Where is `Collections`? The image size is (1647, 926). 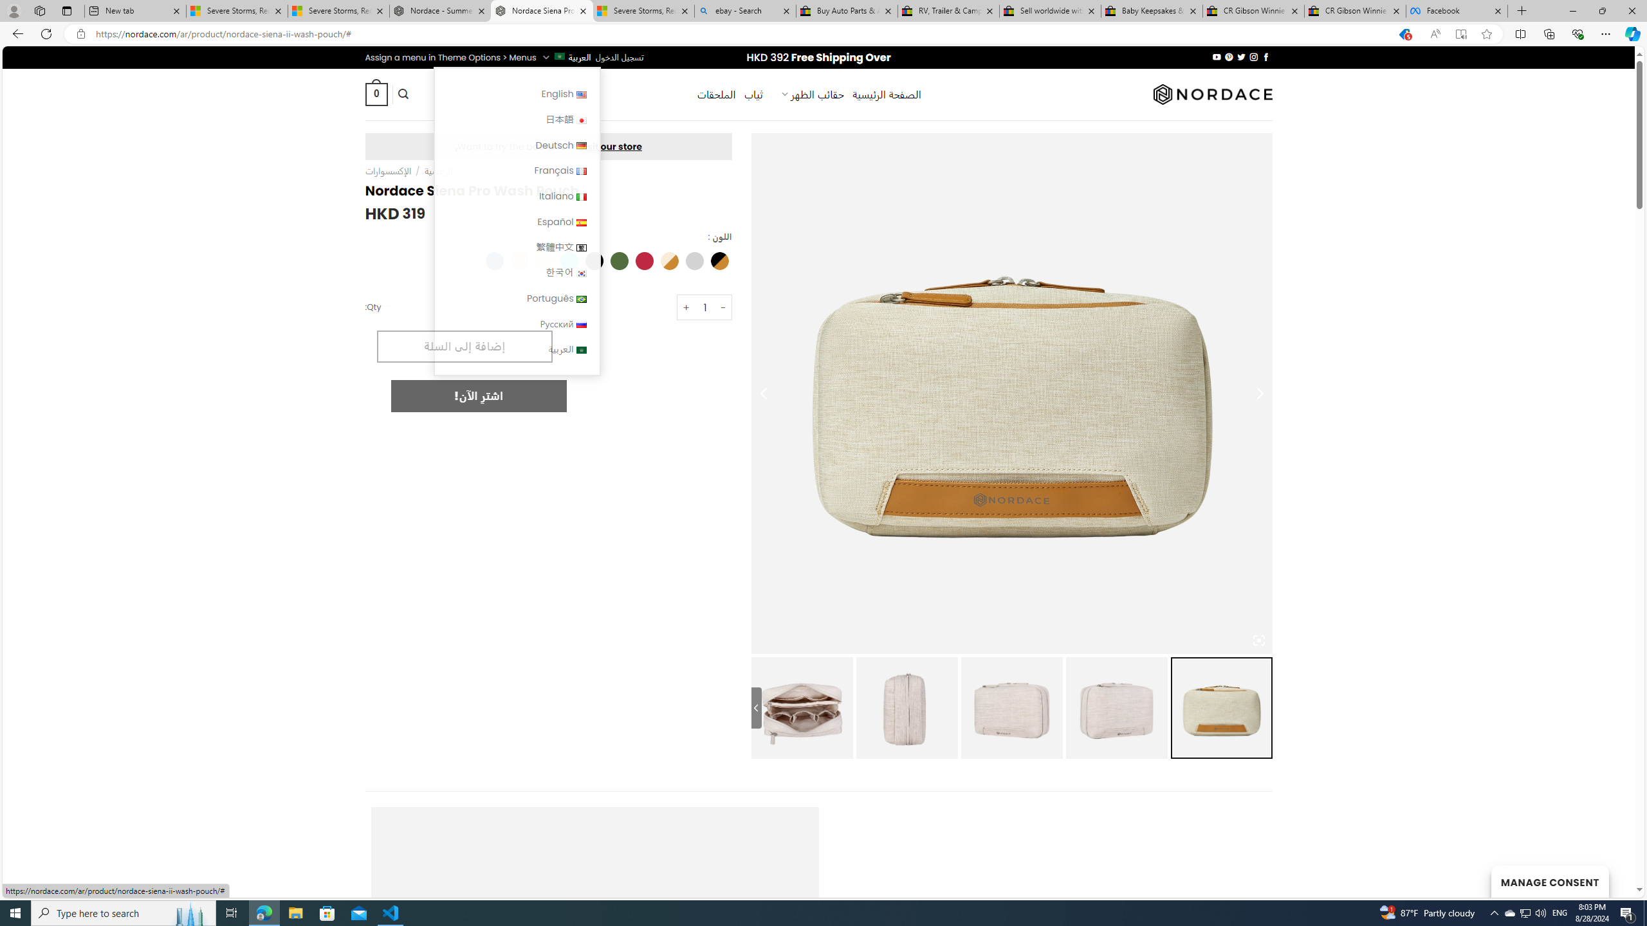
Collections is located at coordinates (1549, 33).